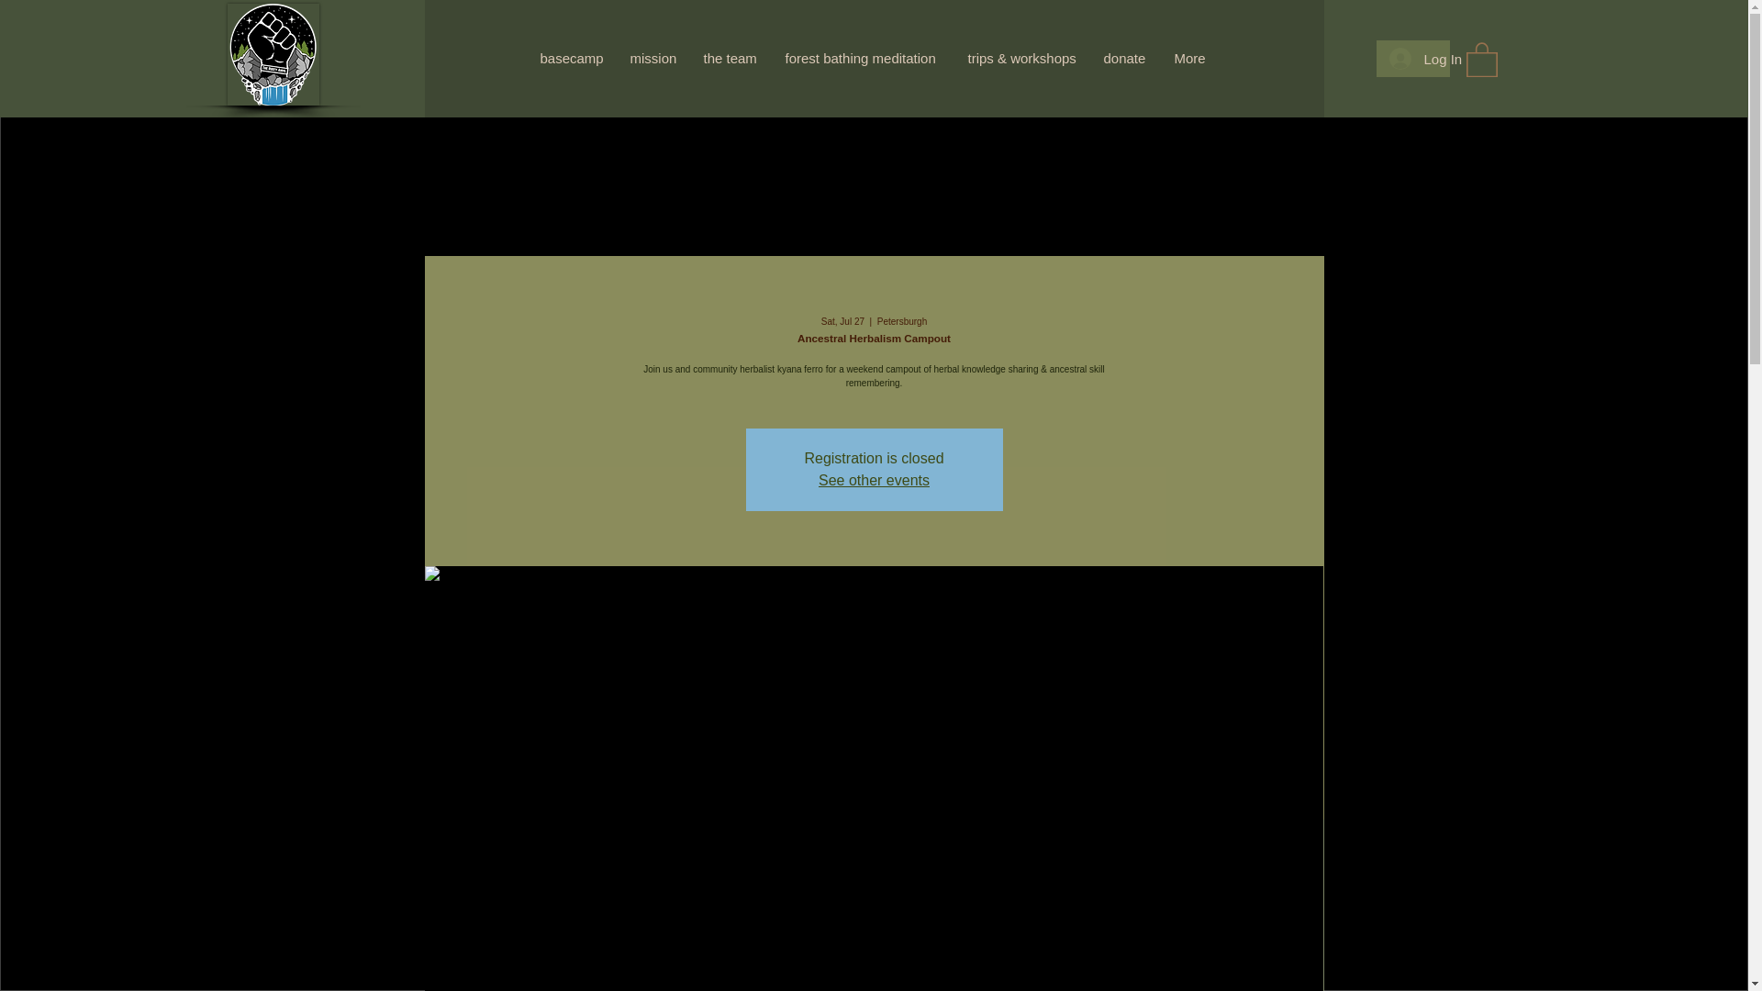 The image size is (1762, 991). What do you see at coordinates (572, 59) in the screenshot?
I see `basecamp` at bounding box center [572, 59].